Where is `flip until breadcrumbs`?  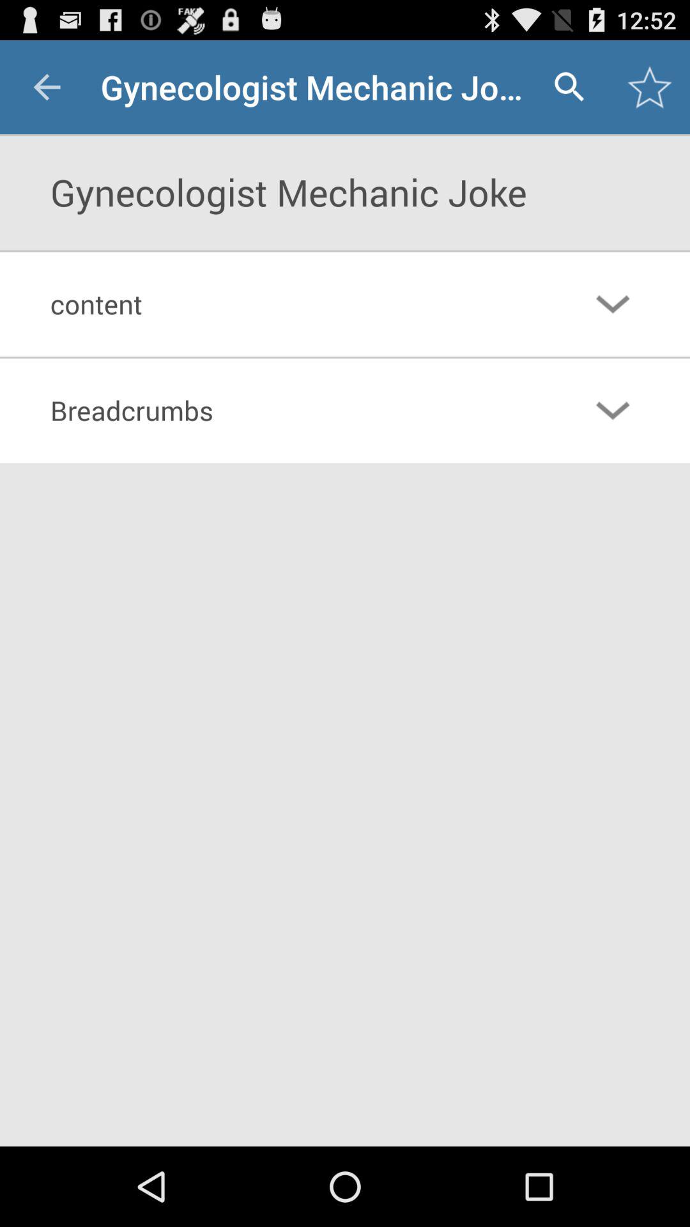 flip until breadcrumbs is located at coordinates (293, 410).